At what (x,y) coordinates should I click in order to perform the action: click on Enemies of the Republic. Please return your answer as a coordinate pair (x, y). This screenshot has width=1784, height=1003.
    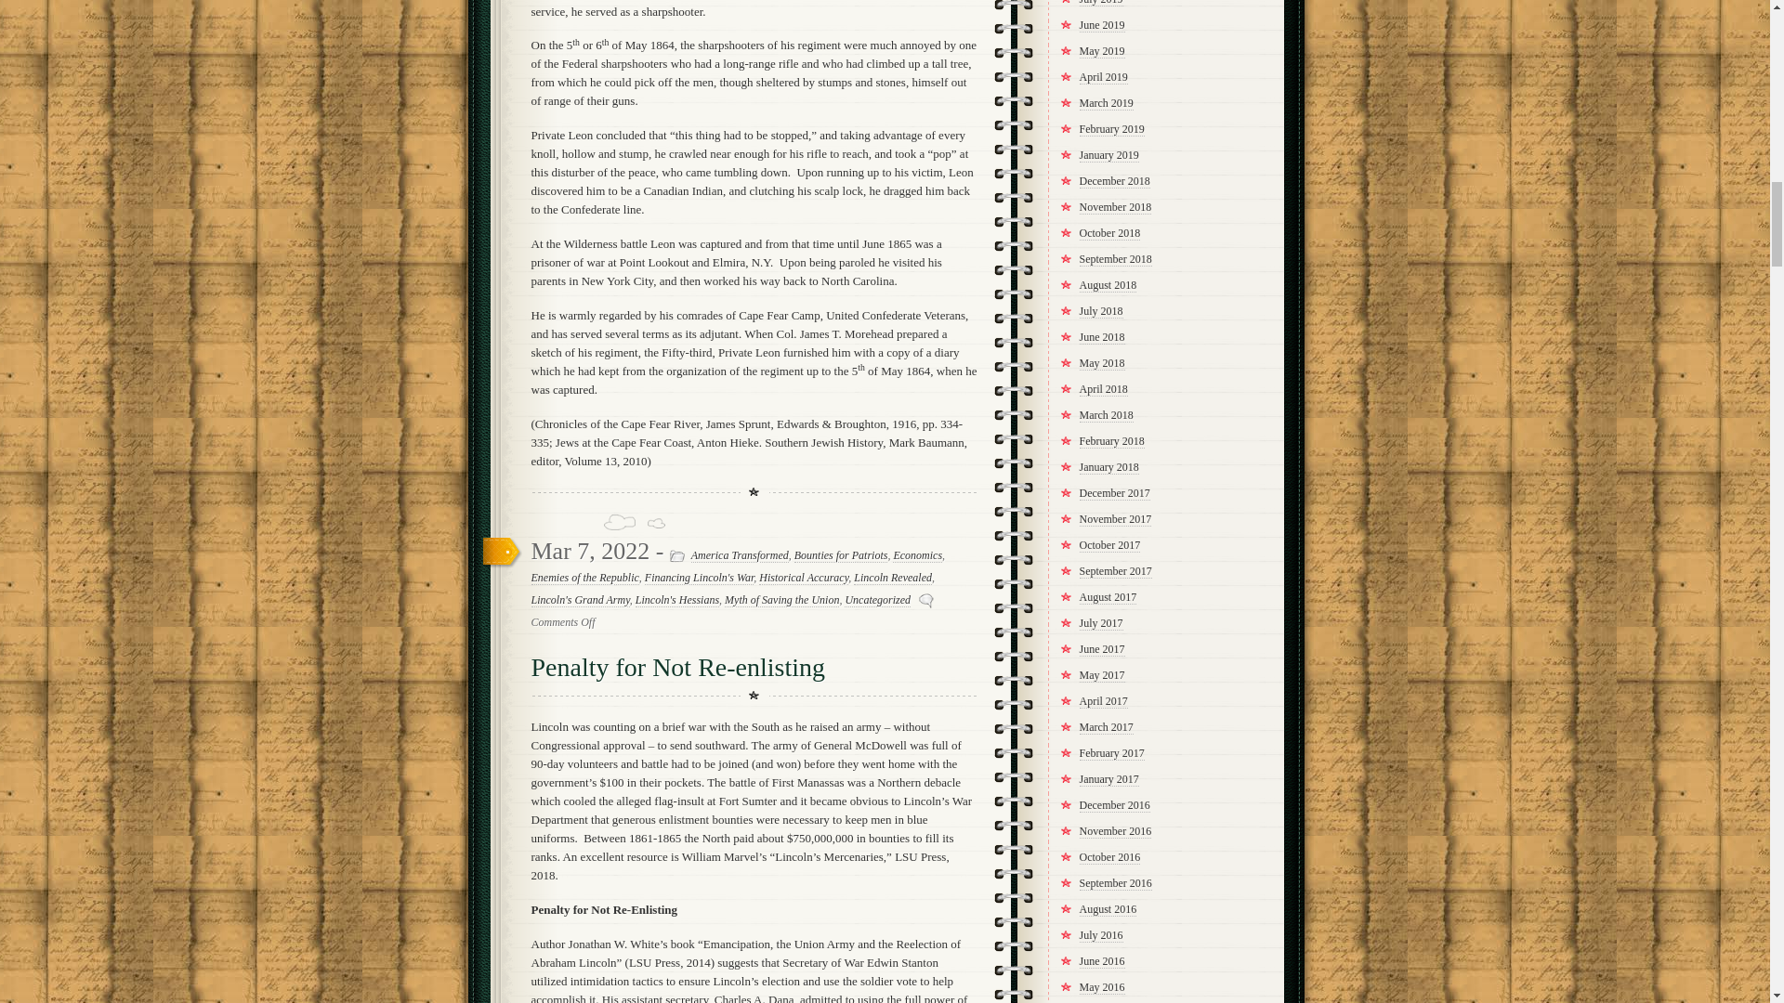
    Looking at the image, I should click on (585, 578).